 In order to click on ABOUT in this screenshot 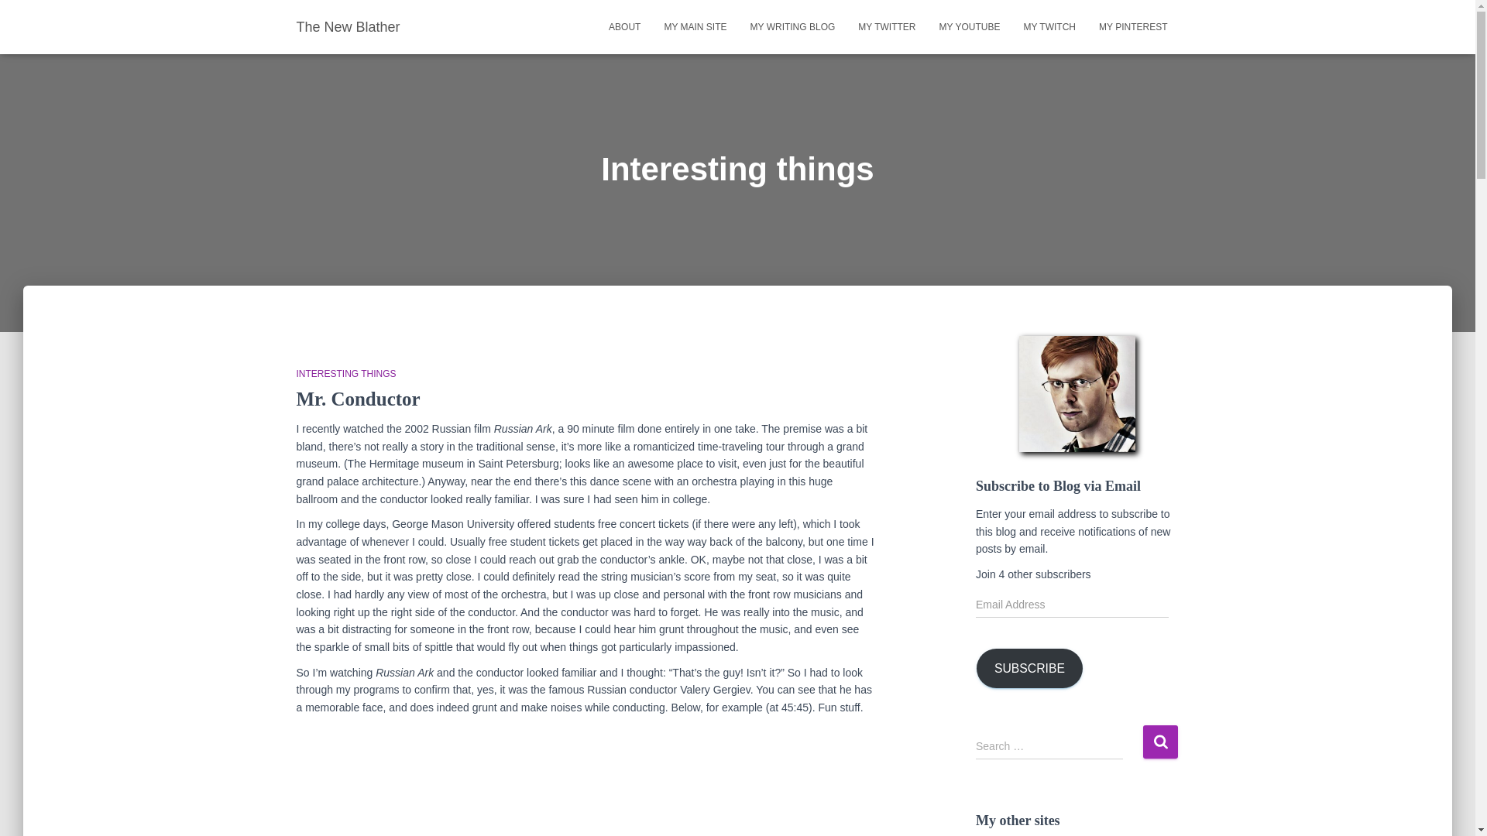, I will do `click(624, 26)`.